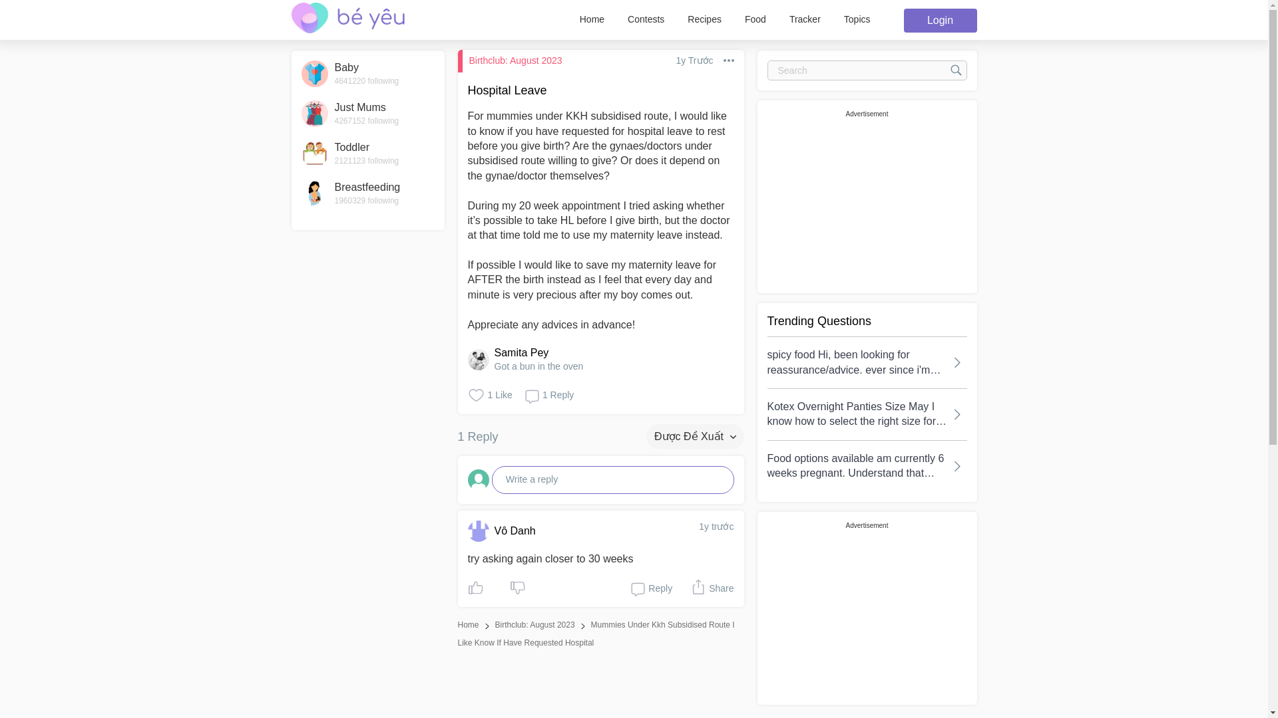 This screenshot has width=1278, height=718. What do you see at coordinates (367, 114) in the screenshot?
I see `Home` at bounding box center [367, 114].